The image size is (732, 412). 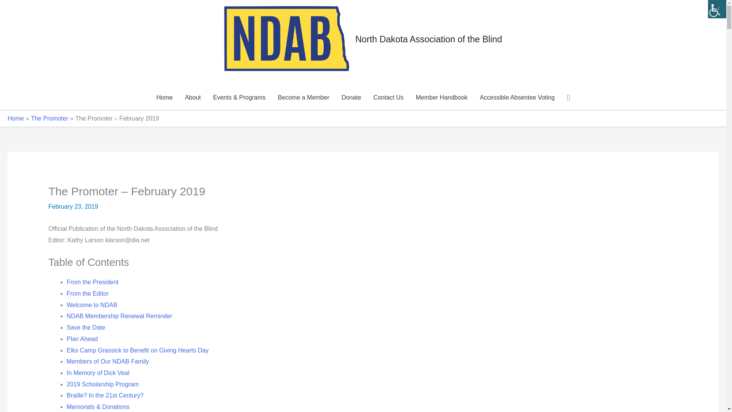 I want to click on Home, so click(x=164, y=98).